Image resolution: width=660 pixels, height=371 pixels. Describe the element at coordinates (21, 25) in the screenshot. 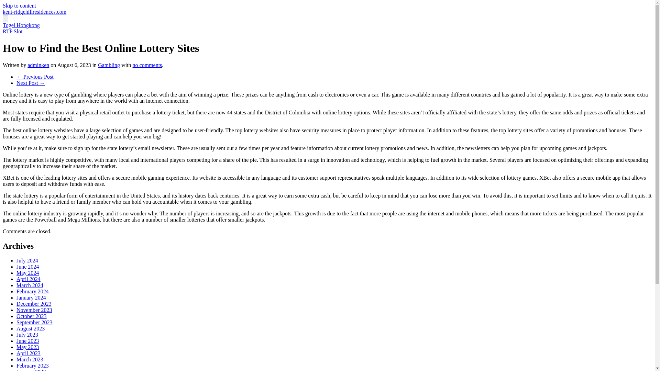

I see `Togel Hongkong` at that location.